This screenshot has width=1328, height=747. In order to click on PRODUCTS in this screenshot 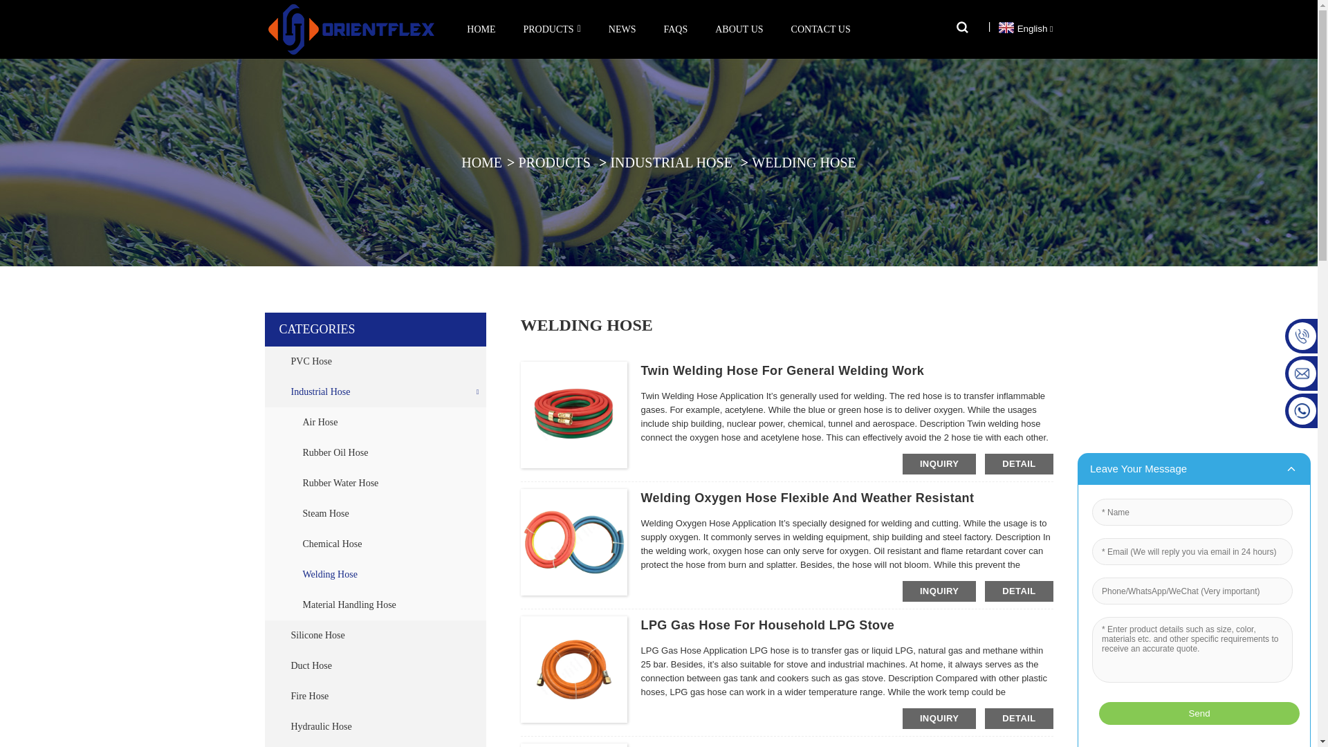, I will do `click(551, 29)`.